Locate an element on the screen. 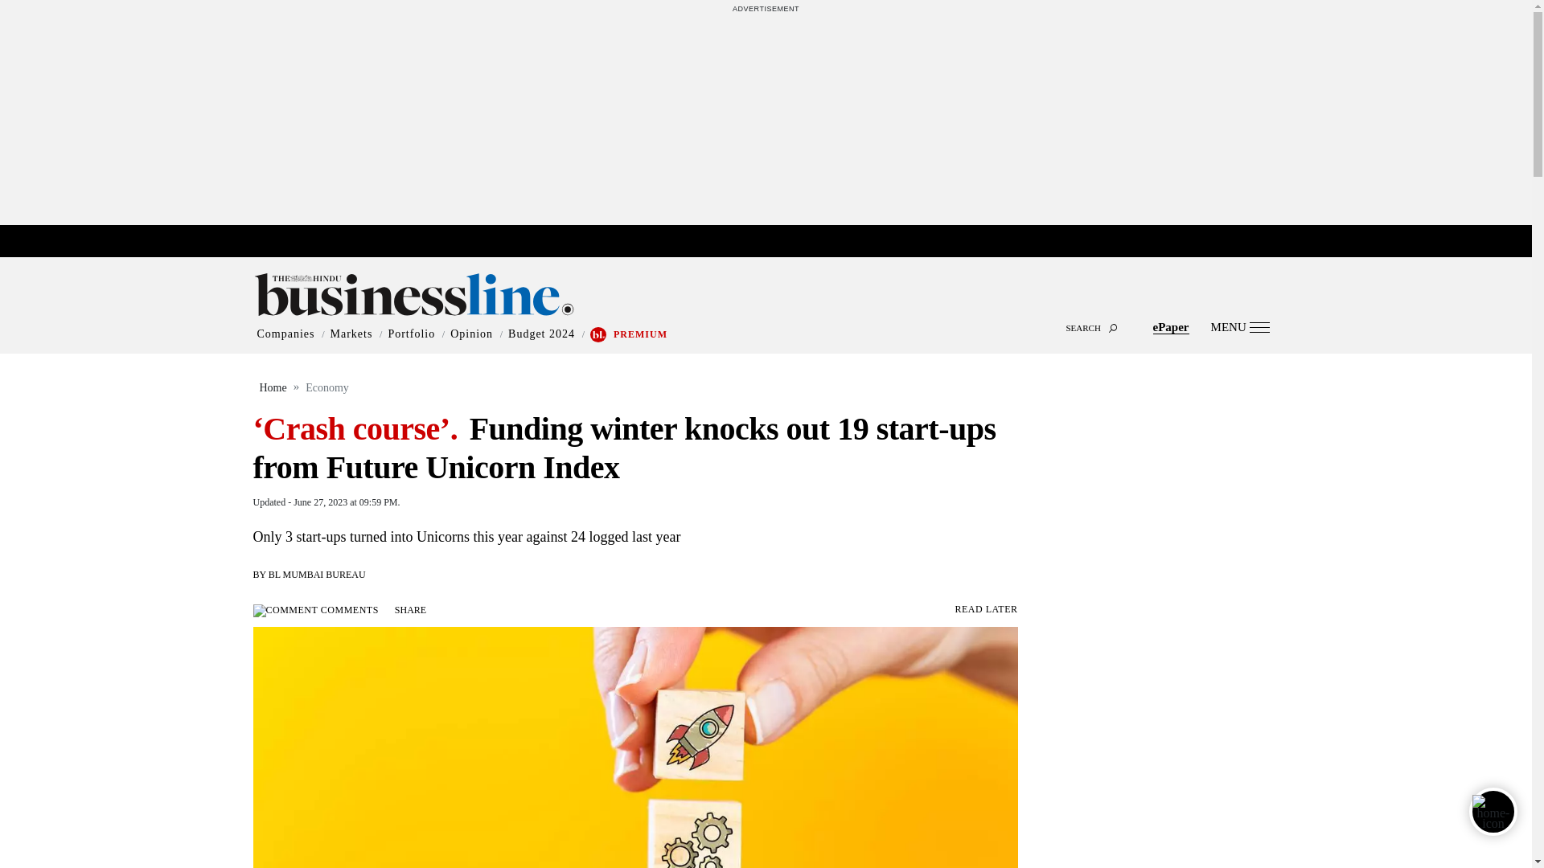 This screenshot has width=1544, height=868. MENU is located at coordinates (1240, 326).